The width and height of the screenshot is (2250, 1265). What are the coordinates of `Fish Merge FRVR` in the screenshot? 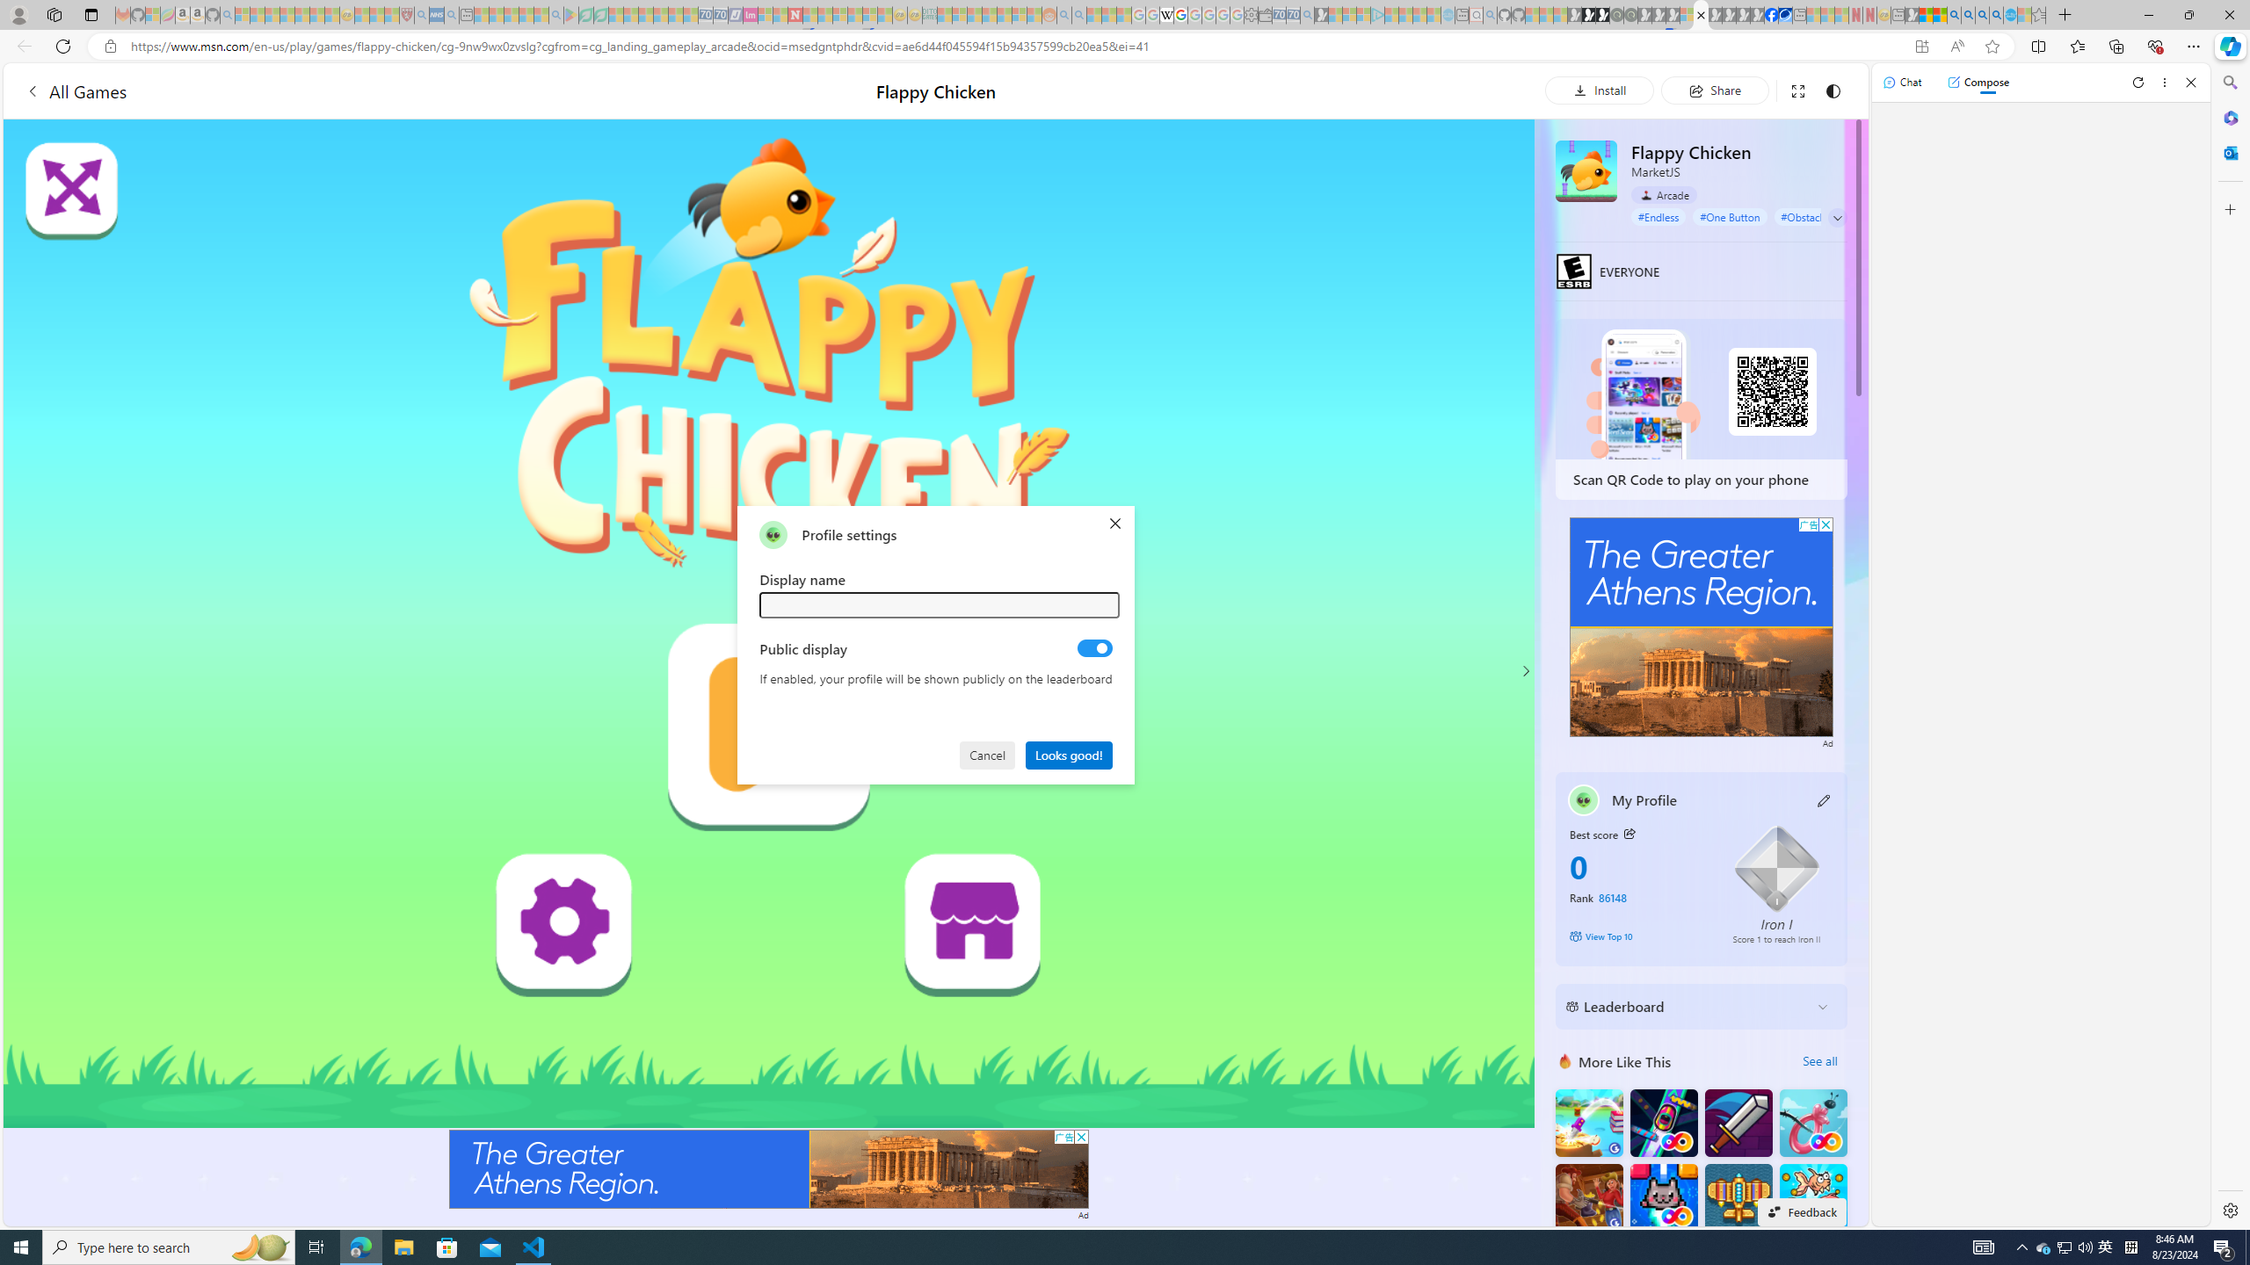 It's located at (1812, 1196).